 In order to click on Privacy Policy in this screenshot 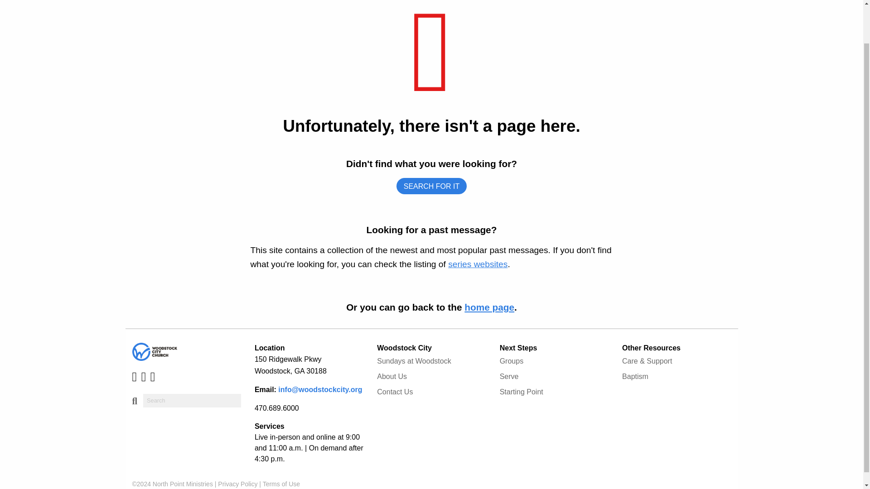, I will do `click(237, 484)`.